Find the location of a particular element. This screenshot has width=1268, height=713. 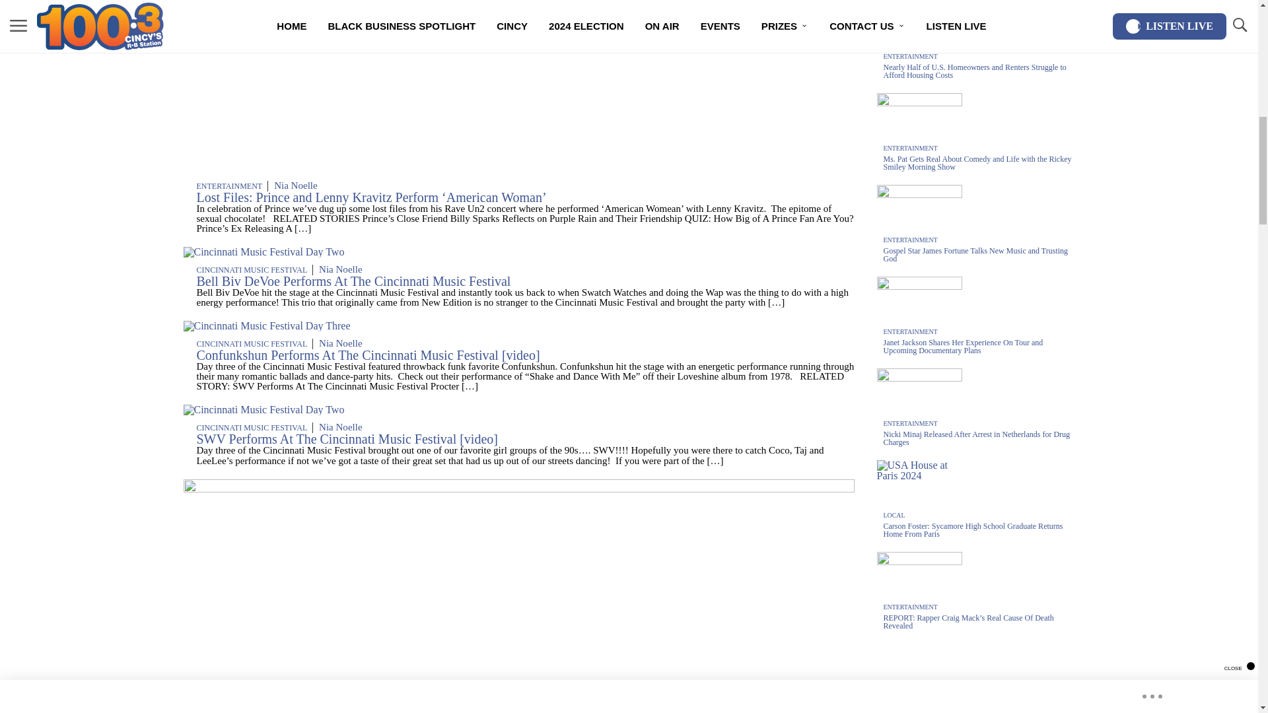

Nia Noelle is located at coordinates (296, 186).